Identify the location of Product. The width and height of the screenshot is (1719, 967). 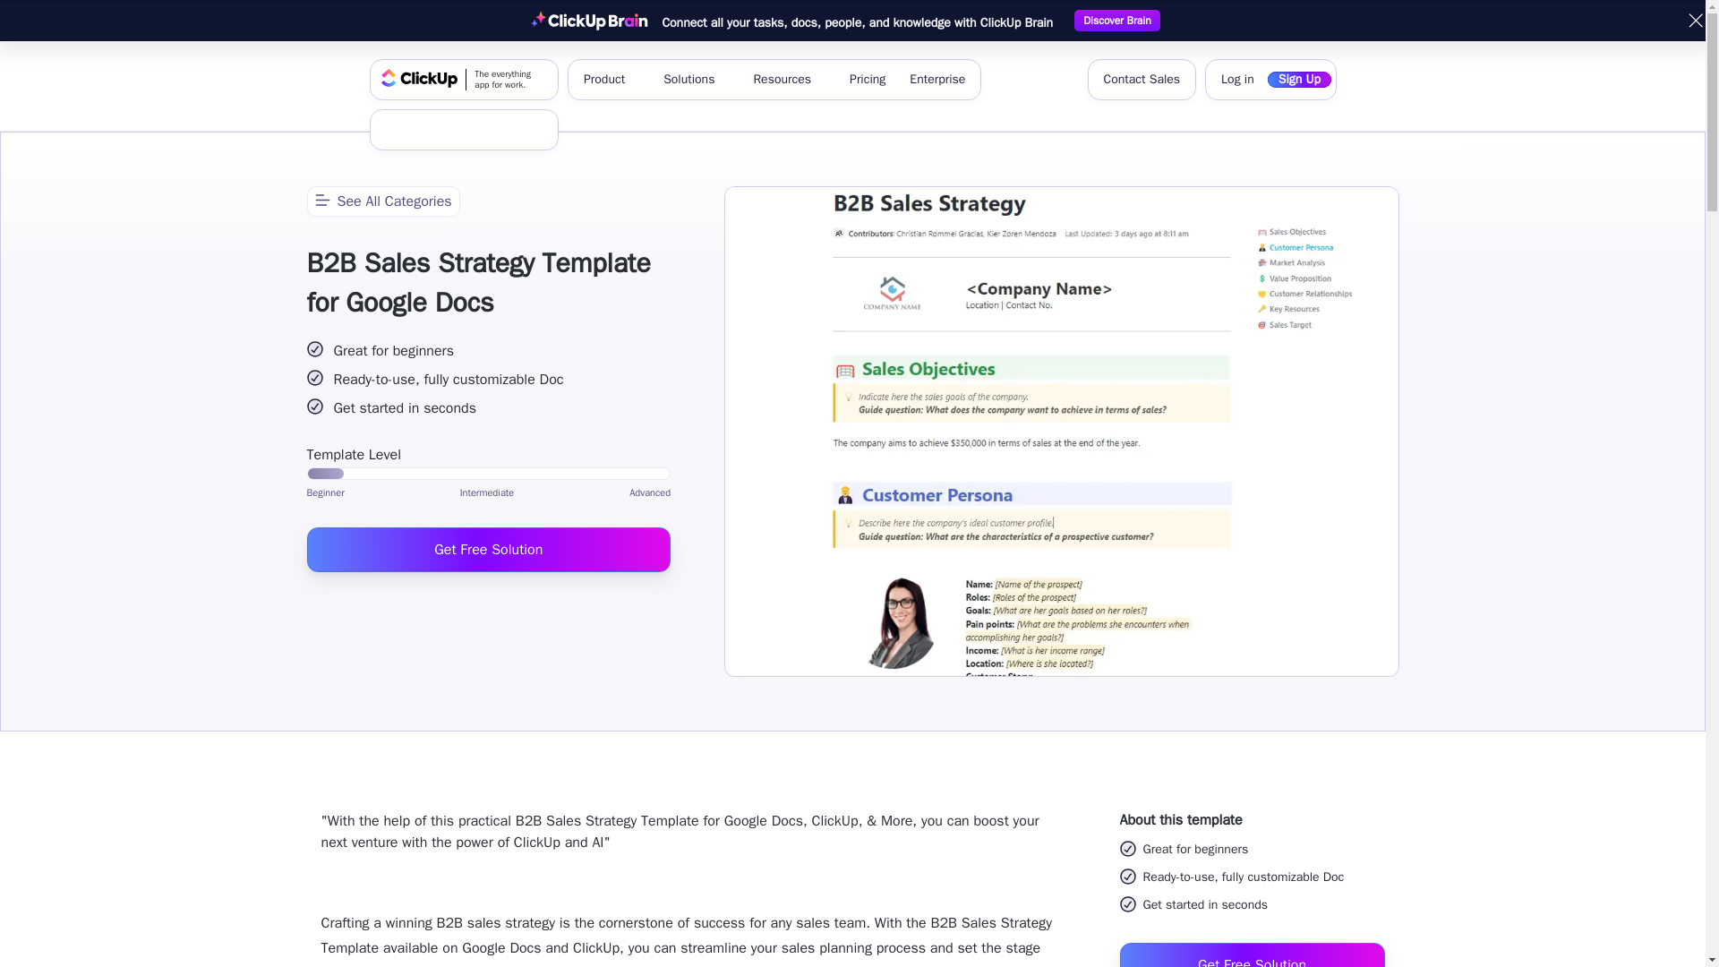
(443, 130).